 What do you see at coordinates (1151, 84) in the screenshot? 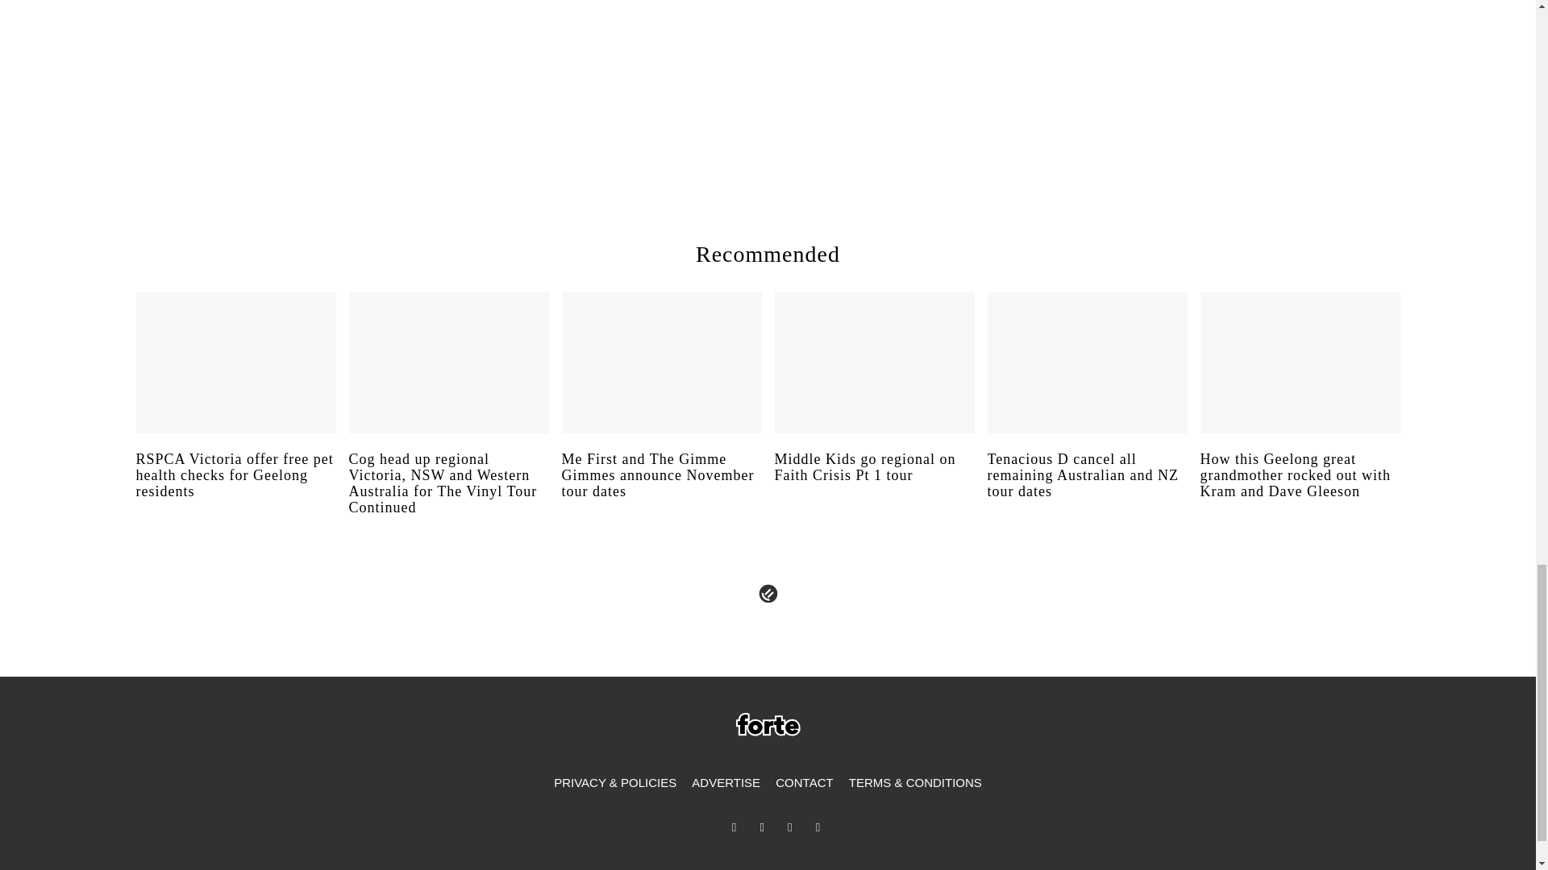
I see `3rd party ad content` at bounding box center [1151, 84].